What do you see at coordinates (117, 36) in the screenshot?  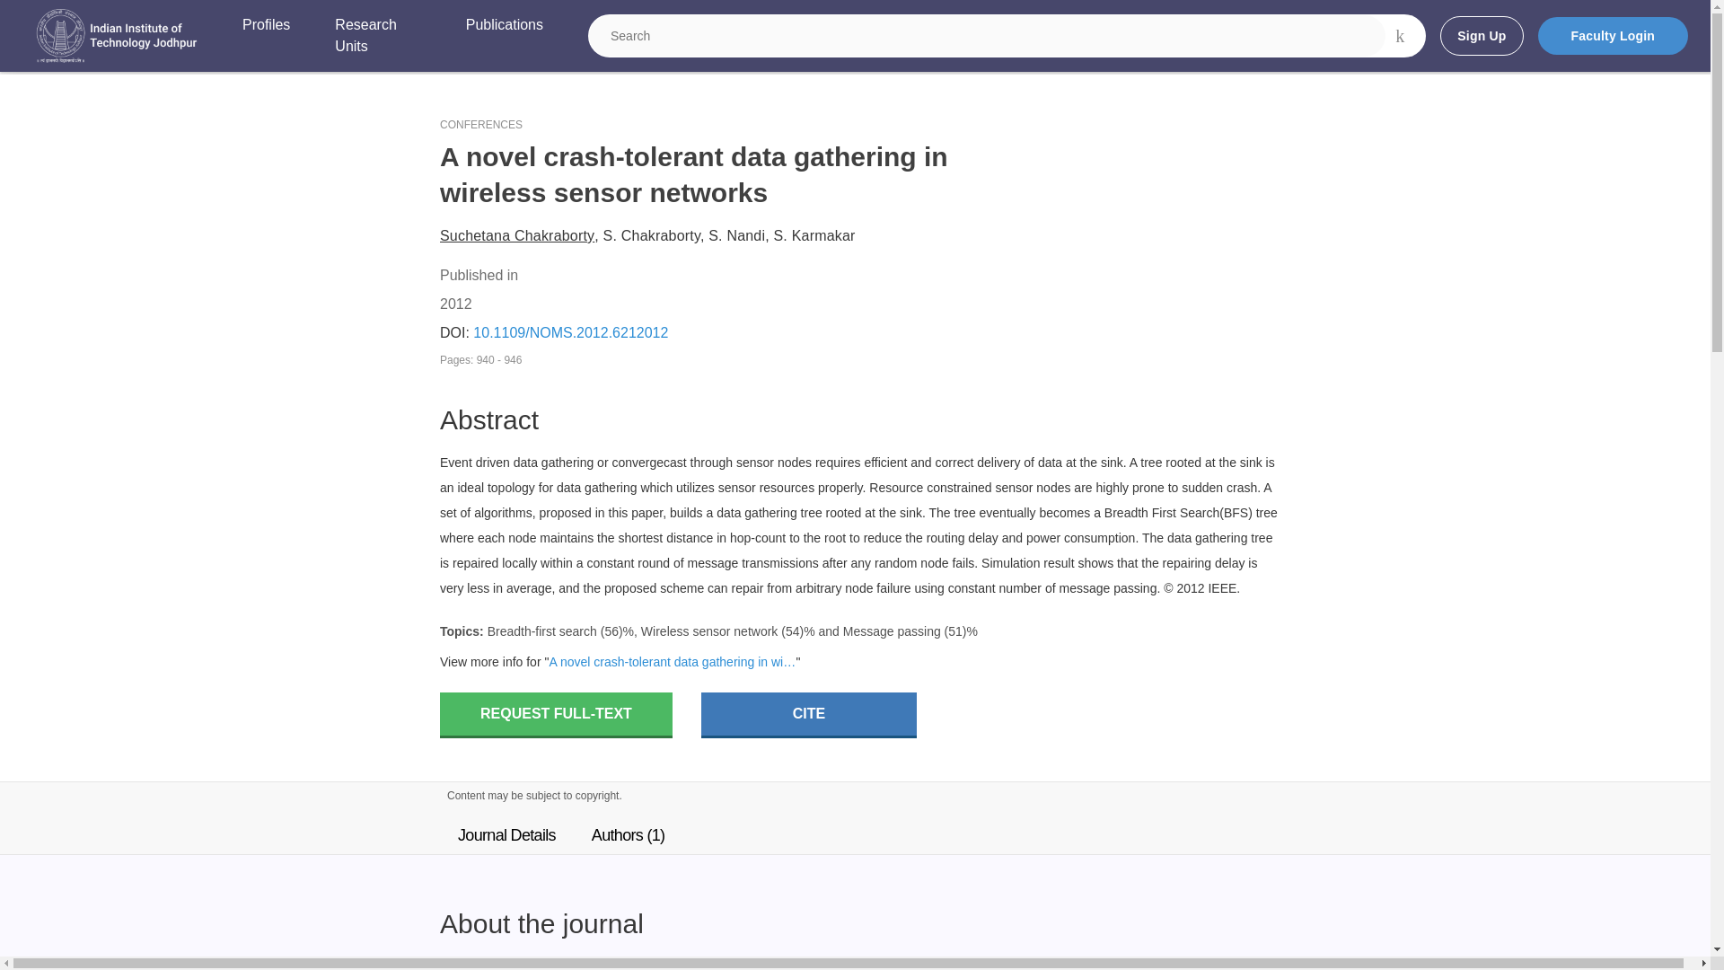 I see `Institution logo` at bounding box center [117, 36].